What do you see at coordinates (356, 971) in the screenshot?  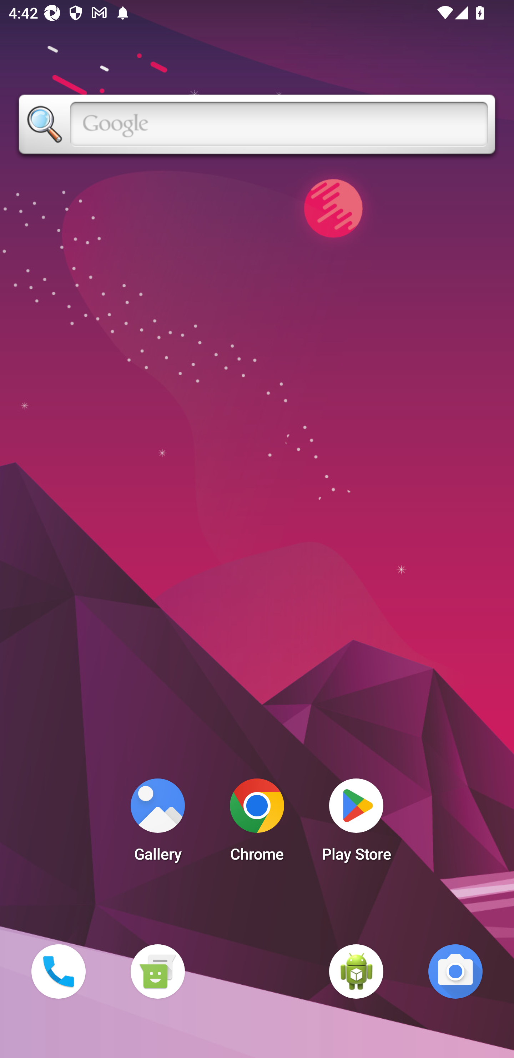 I see `WebView Browser Tester` at bounding box center [356, 971].